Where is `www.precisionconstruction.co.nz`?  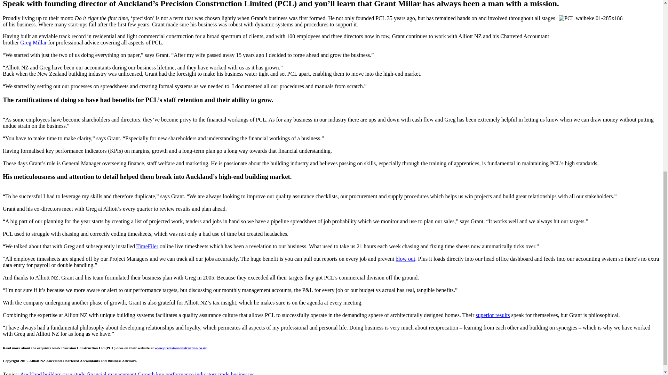 www.precisionconstruction.co.nz is located at coordinates (180, 348).